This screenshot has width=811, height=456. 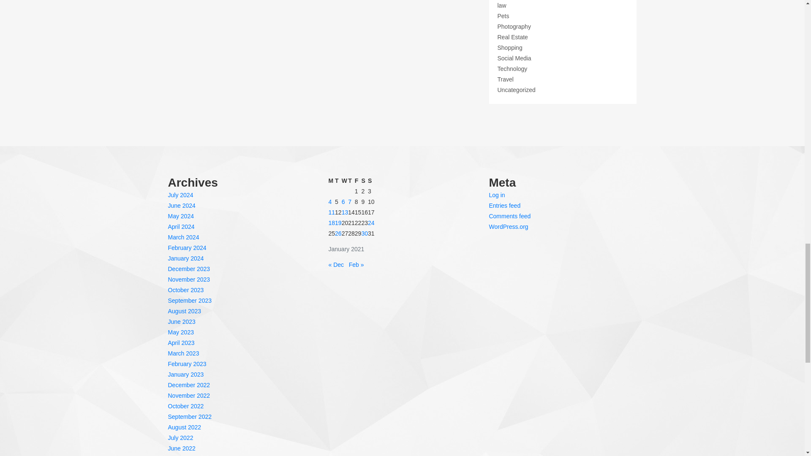 I want to click on Monday, so click(x=331, y=181).